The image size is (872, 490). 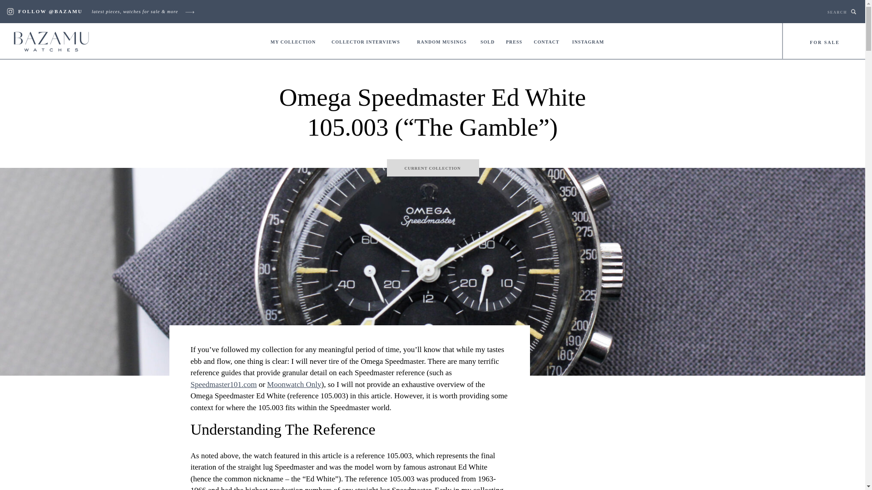 I want to click on Speedmaster101.com, so click(x=224, y=385).